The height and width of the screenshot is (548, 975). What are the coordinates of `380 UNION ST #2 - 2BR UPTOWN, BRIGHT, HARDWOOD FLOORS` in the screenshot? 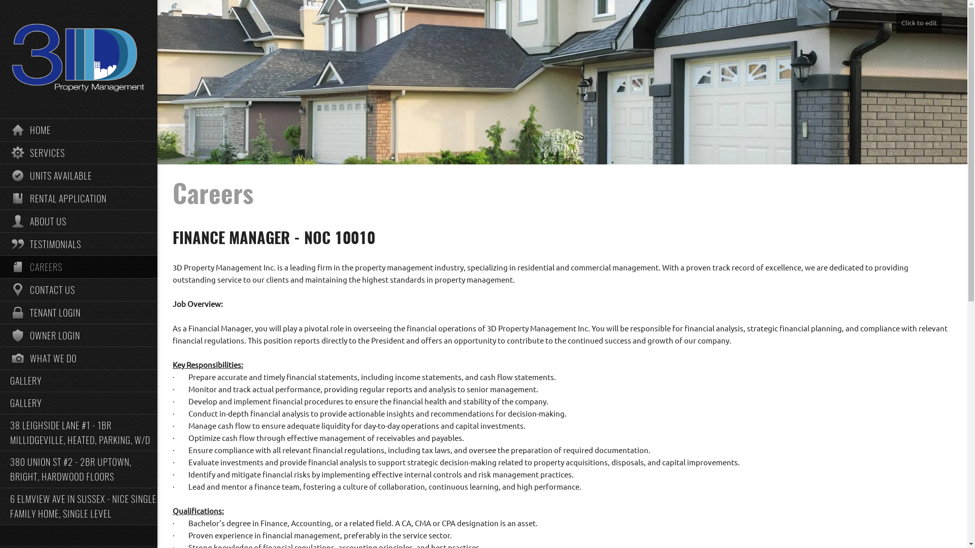 It's located at (79, 469).